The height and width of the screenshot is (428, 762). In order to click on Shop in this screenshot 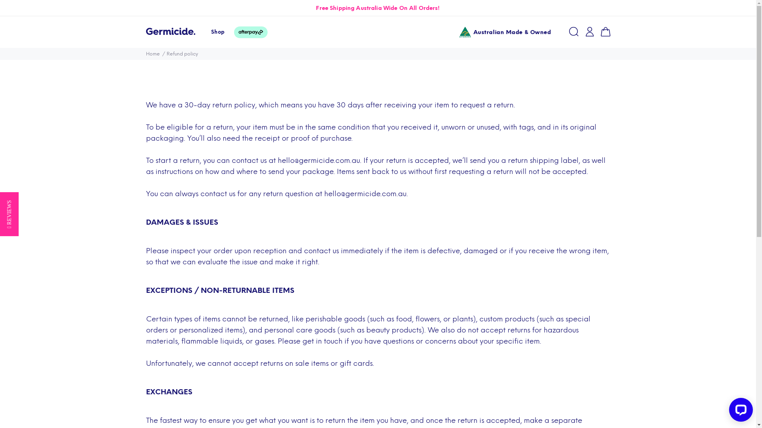, I will do `click(218, 32)`.